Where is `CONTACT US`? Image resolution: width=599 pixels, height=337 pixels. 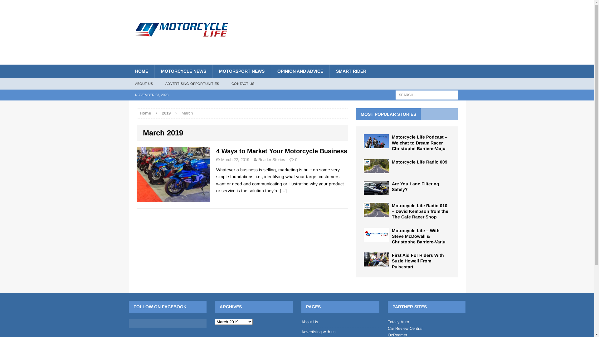
CONTACT US is located at coordinates (243, 84).